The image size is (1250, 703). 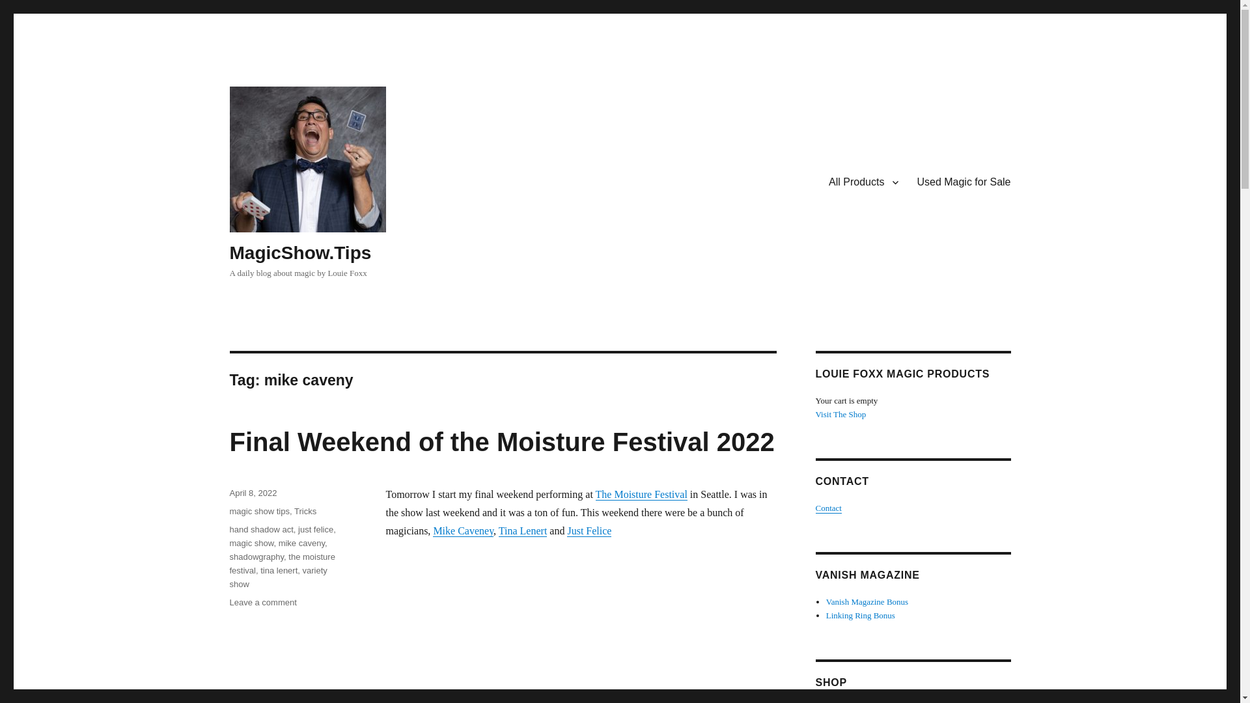 I want to click on Tricks, so click(x=305, y=510).